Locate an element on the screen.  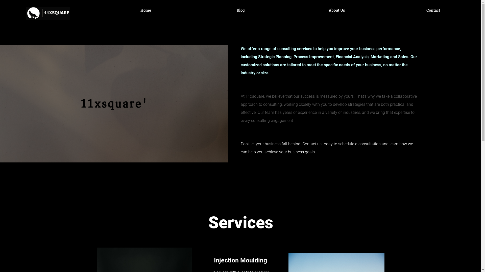
Contact is located at coordinates (433, 10).